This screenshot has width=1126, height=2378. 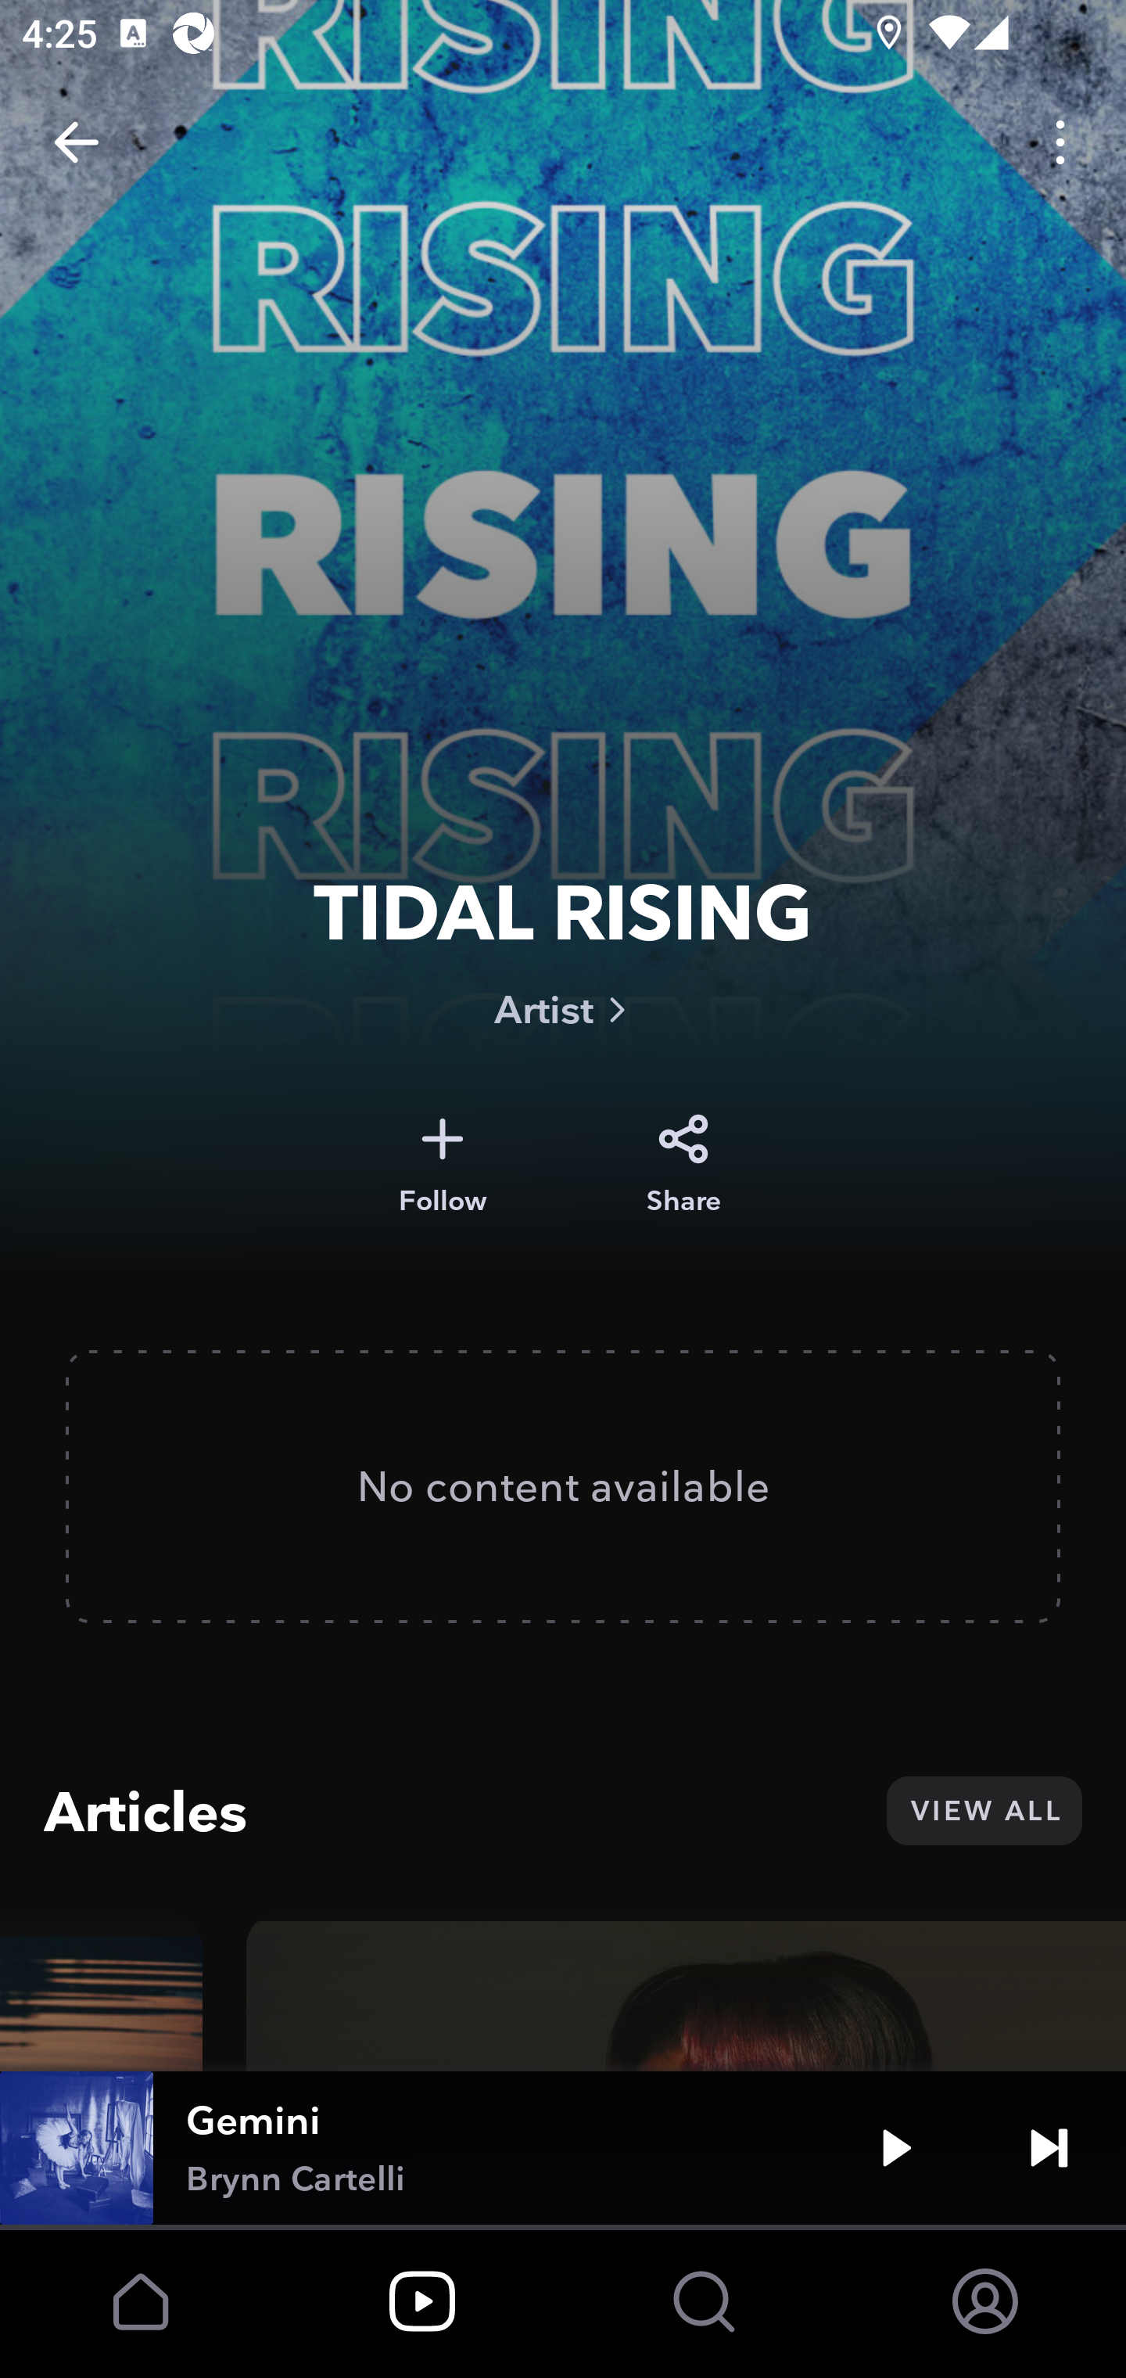 What do you see at coordinates (896, 2148) in the screenshot?
I see `Play` at bounding box center [896, 2148].